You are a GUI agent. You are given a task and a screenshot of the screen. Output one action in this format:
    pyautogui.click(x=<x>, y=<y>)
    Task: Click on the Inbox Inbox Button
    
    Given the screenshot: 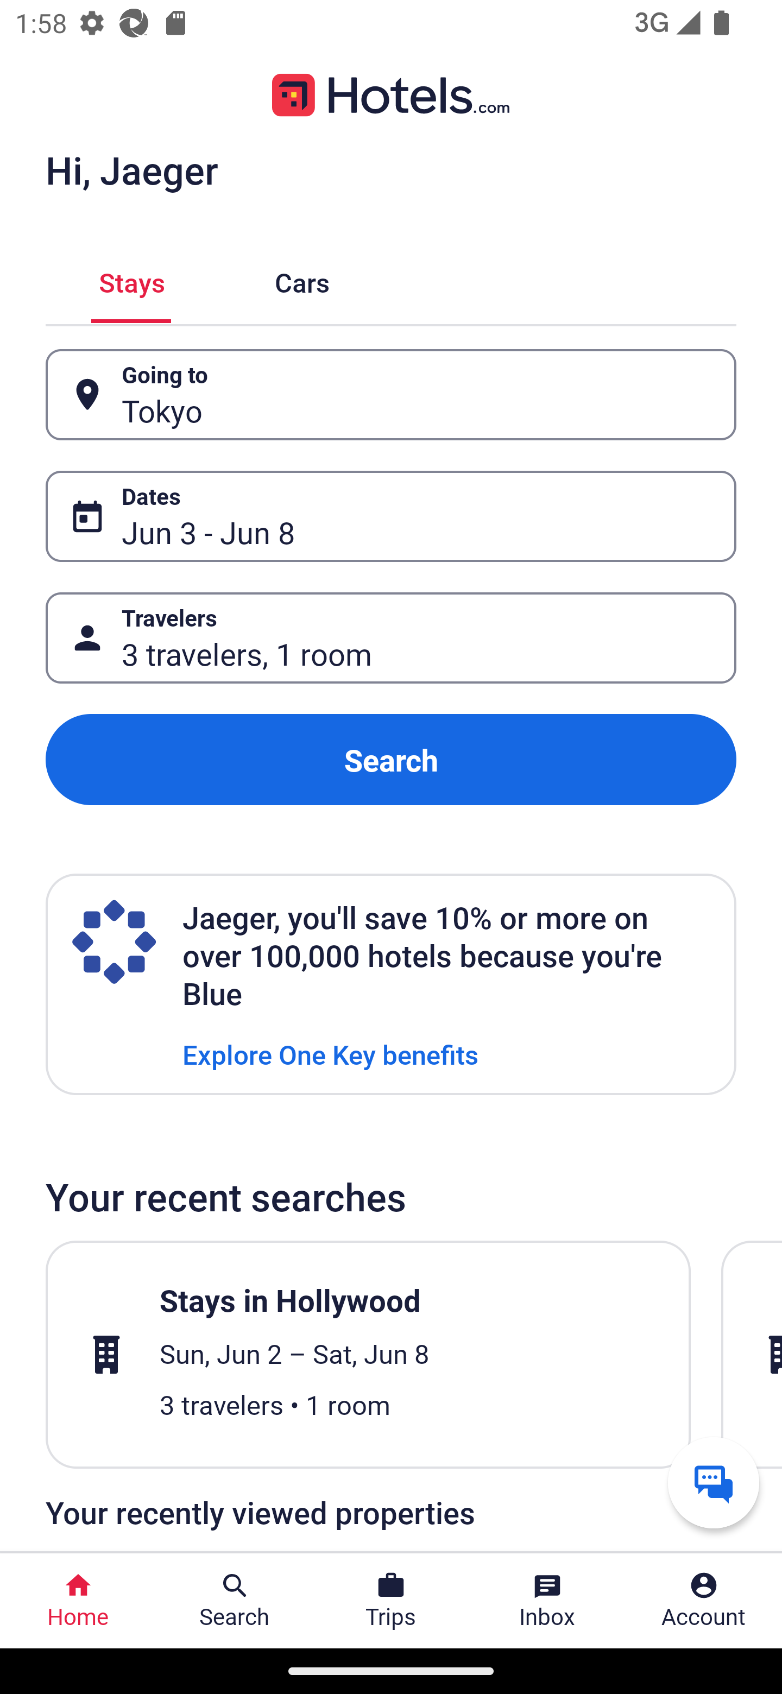 What is the action you would take?
    pyautogui.click(x=547, y=1601)
    